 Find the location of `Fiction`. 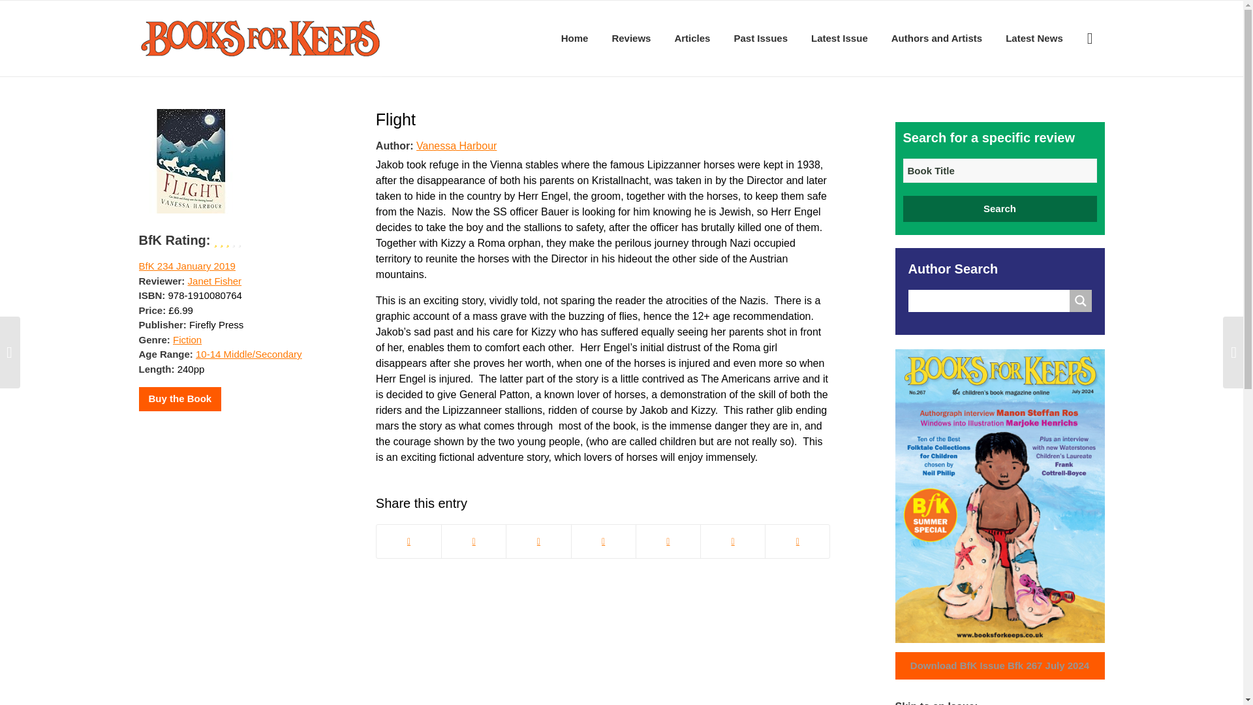

Fiction is located at coordinates (187, 339).